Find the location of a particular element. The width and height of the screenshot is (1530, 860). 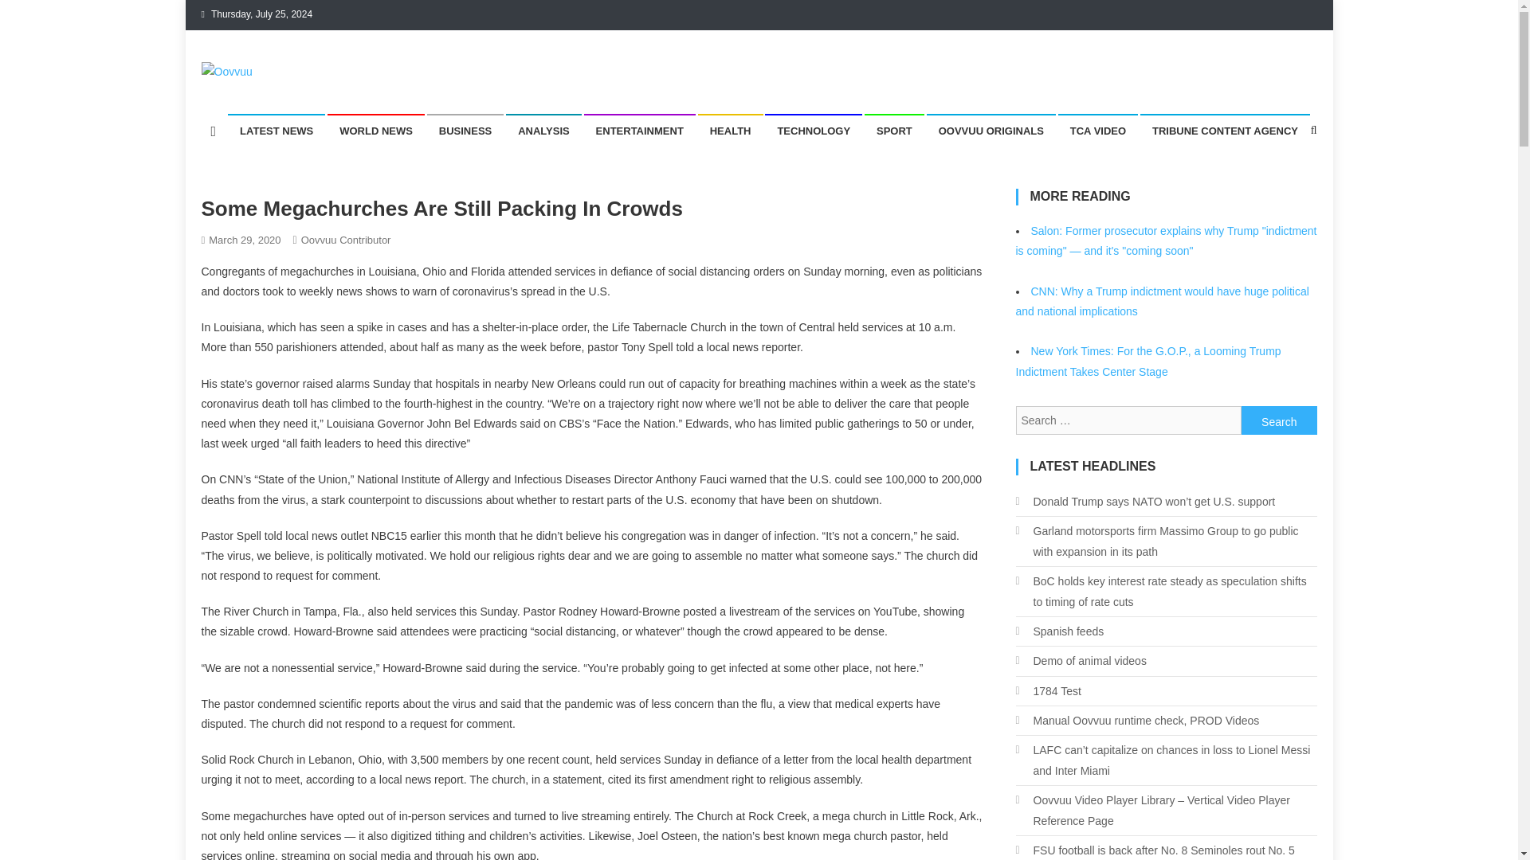

Search is located at coordinates (1279, 420).